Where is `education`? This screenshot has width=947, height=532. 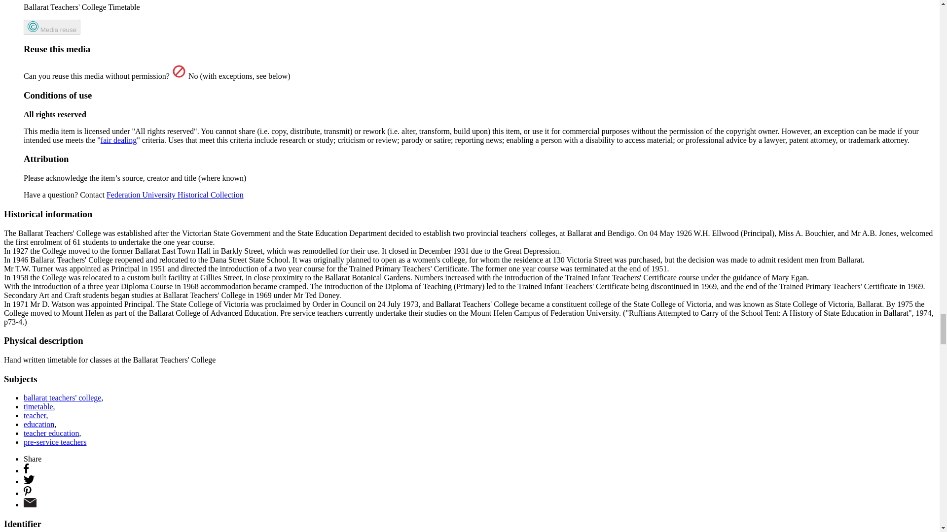
education is located at coordinates (51, 432).